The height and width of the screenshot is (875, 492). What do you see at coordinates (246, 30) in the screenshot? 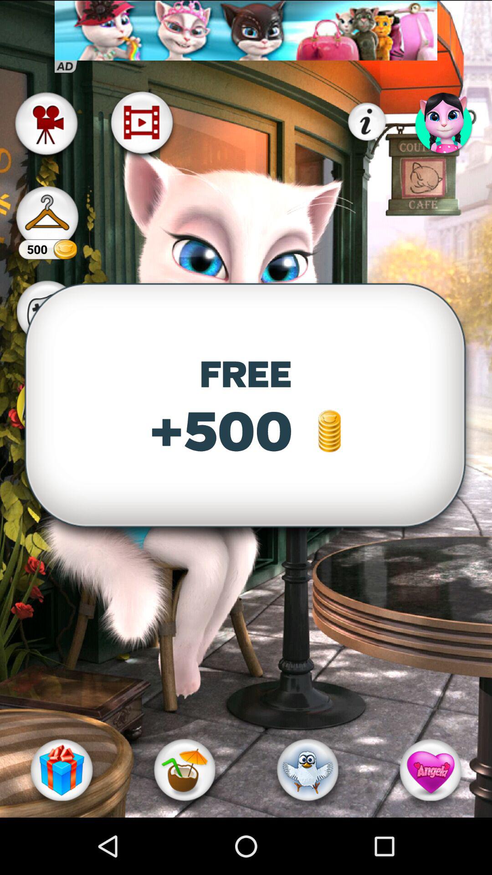
I see `click on the first image which is on top` at bounding box center [246, 30].